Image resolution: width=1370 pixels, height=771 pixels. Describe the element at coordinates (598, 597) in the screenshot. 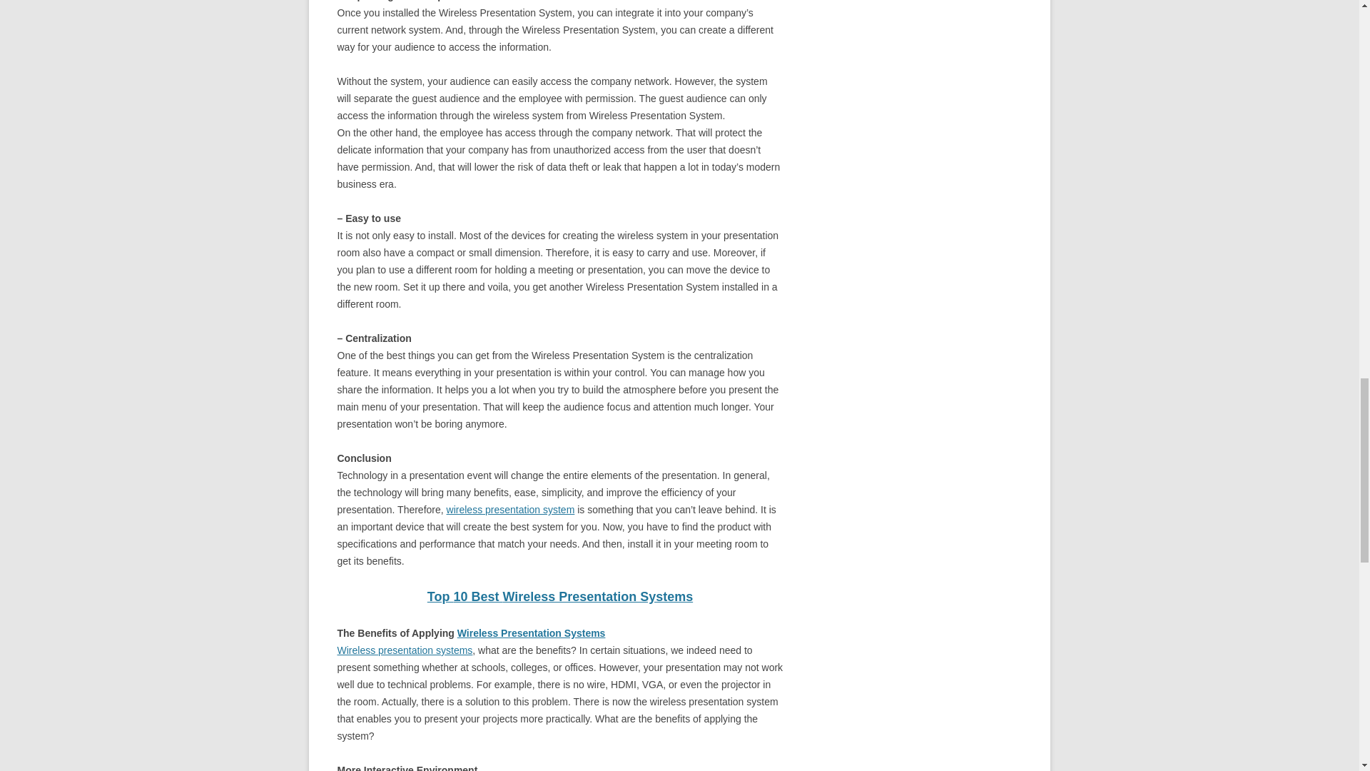

I see `Wireless Presentation Systems` at that location.